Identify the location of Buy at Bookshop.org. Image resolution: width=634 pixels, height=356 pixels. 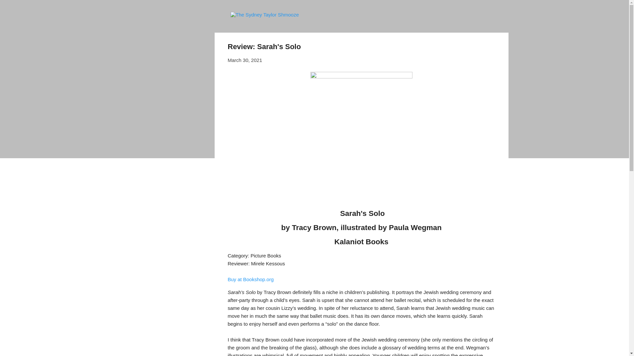
(251, 280).